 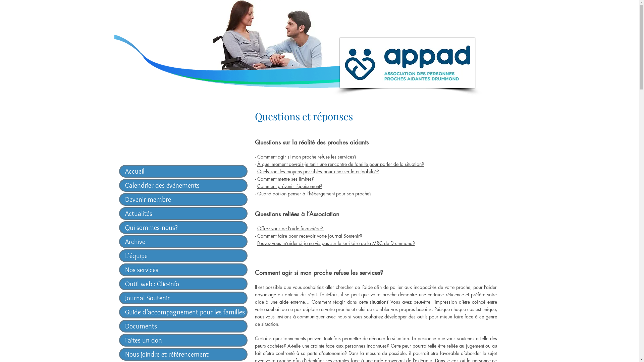 I want to click on Archive, so click(x=183, y=242).